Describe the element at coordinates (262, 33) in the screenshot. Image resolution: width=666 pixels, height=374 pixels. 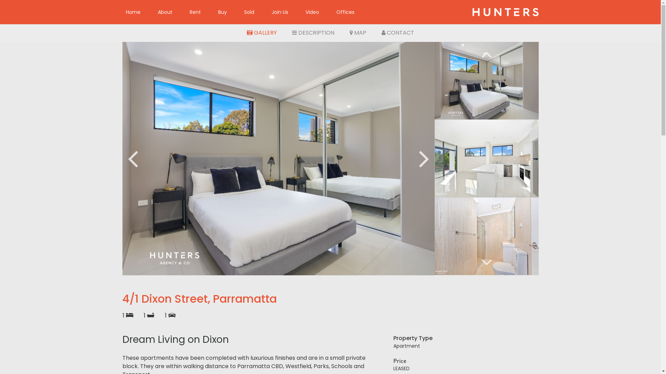
I see `GALLERY` at that location.